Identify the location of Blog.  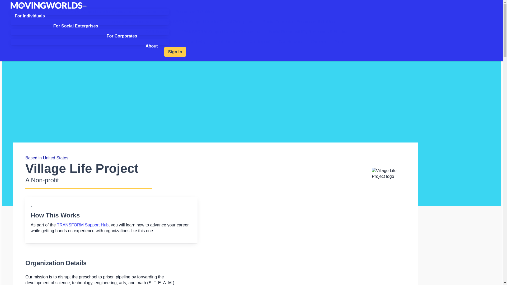
(338, 42).